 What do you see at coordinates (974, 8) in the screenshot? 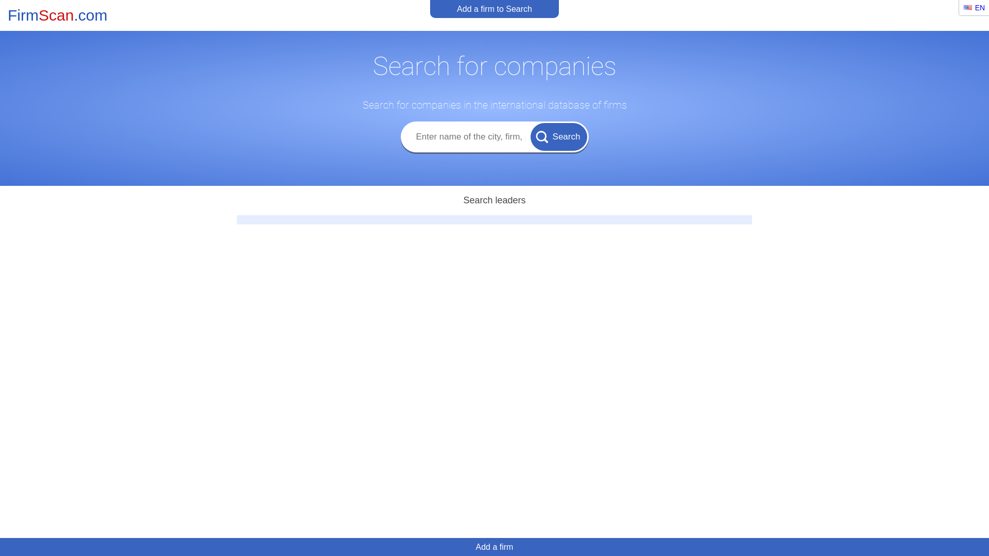
I see `EN` at bounding box center [974, 8].